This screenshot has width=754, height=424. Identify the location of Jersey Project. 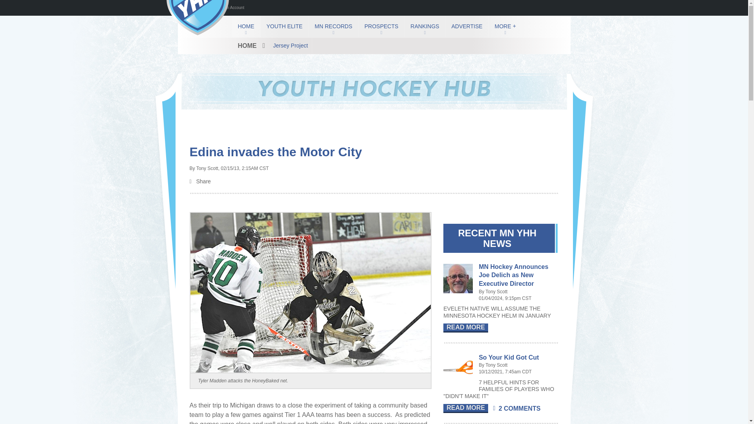
(291, 46).